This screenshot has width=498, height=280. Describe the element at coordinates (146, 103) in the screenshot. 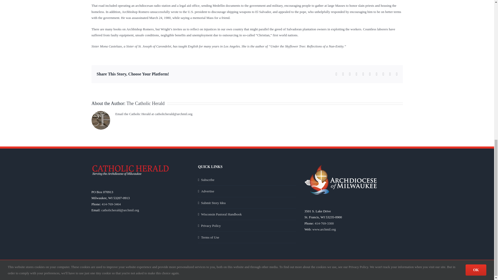

I see `Posts by The Catholic Herald` at that location.